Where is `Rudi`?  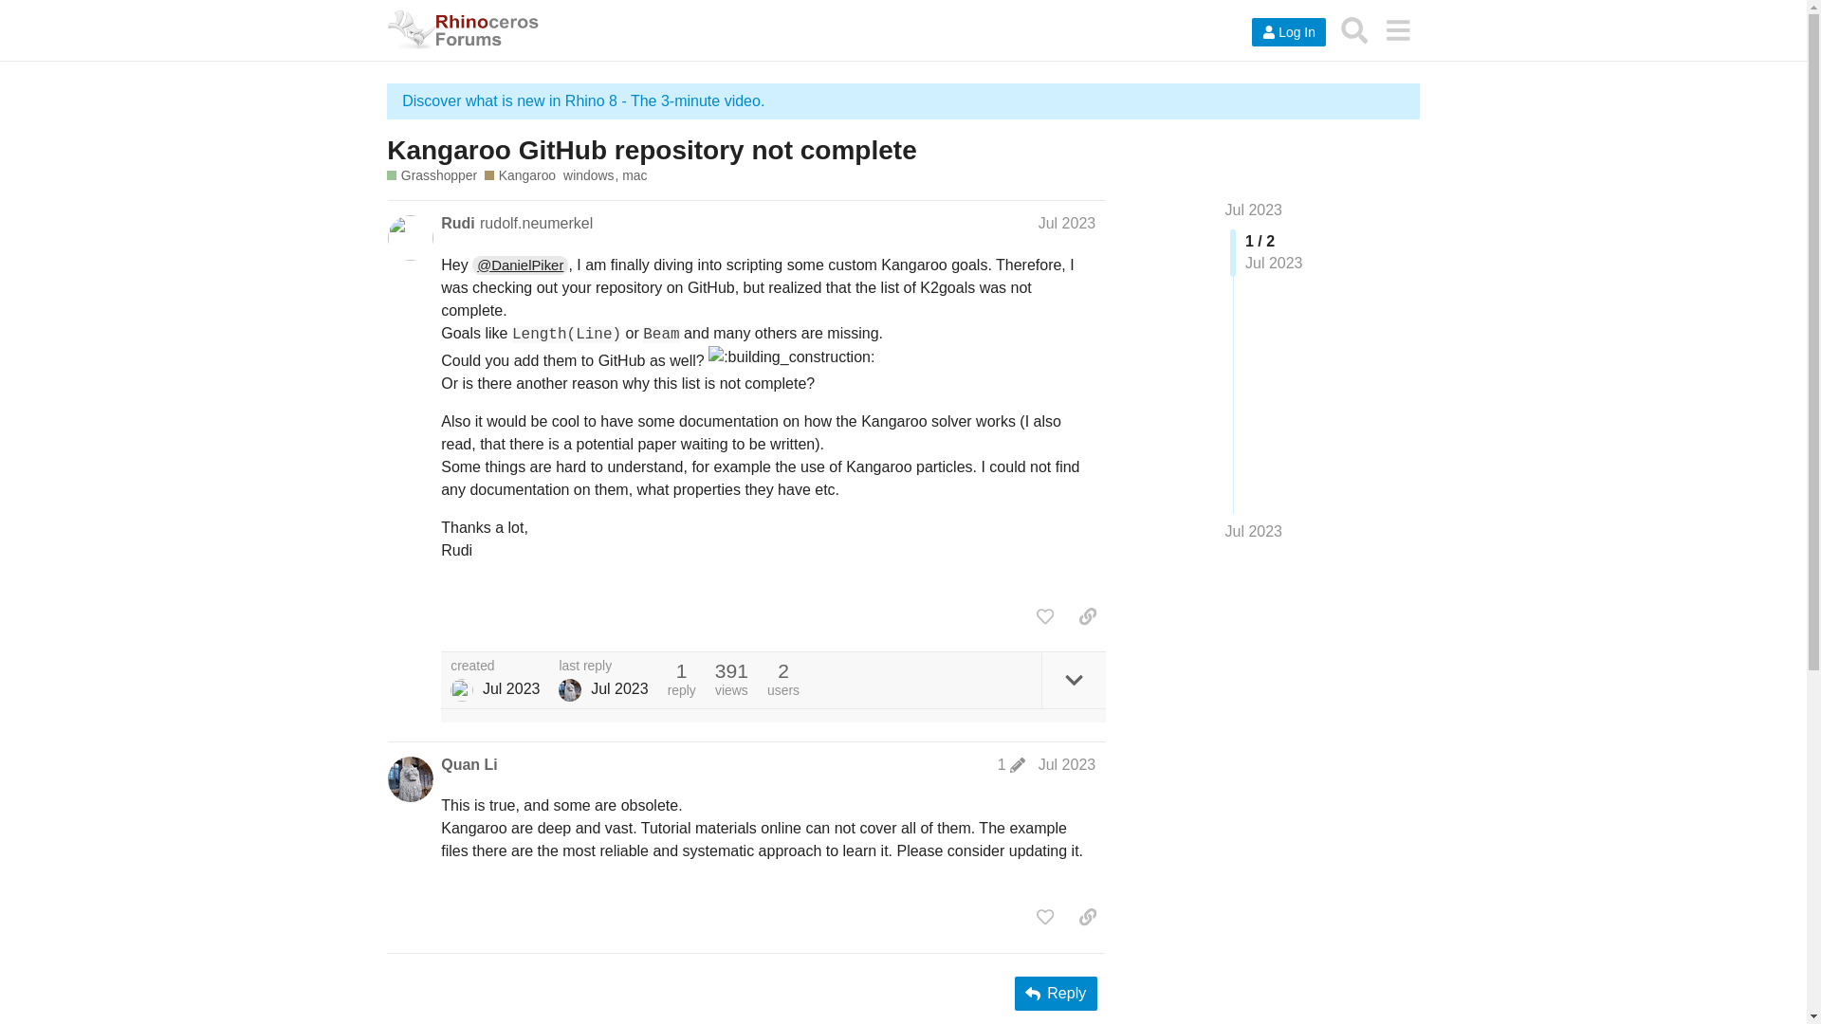
Rudi is located at coordinates (461, 690).